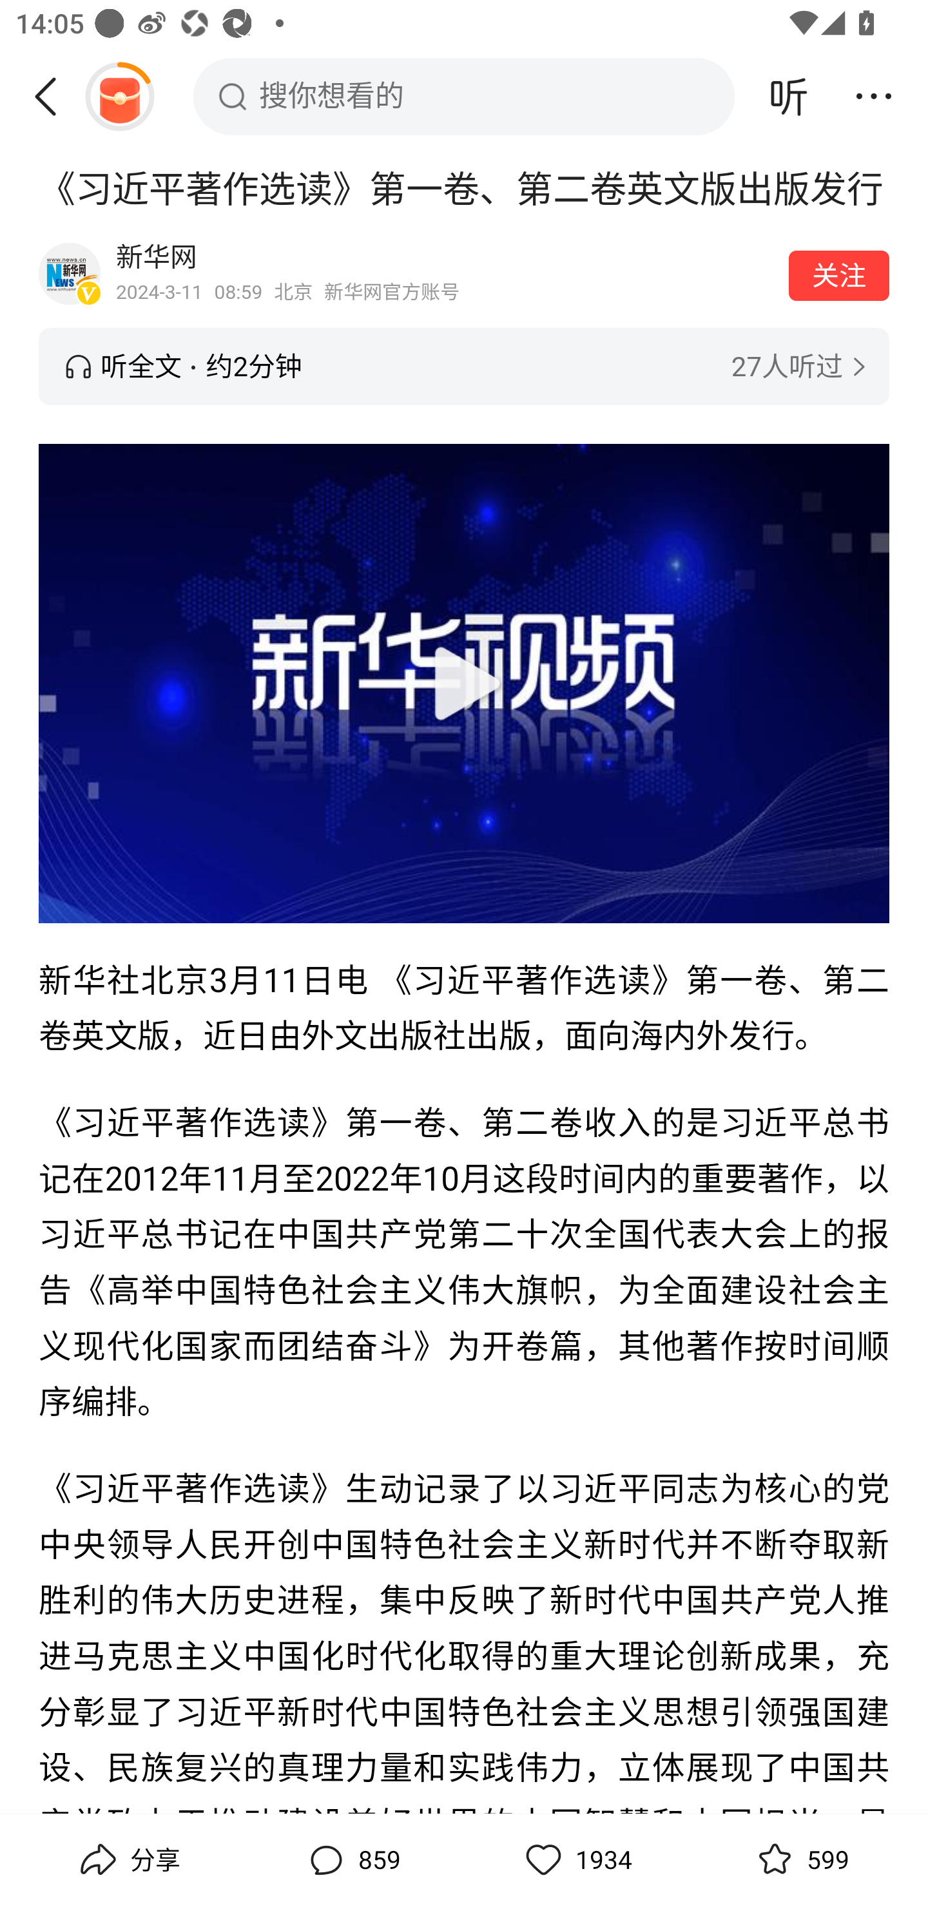 The image size is (928, 1907). Describe the element at coordinates (352, 1860) in the screenshot. I see `评论,859 859` at that location.